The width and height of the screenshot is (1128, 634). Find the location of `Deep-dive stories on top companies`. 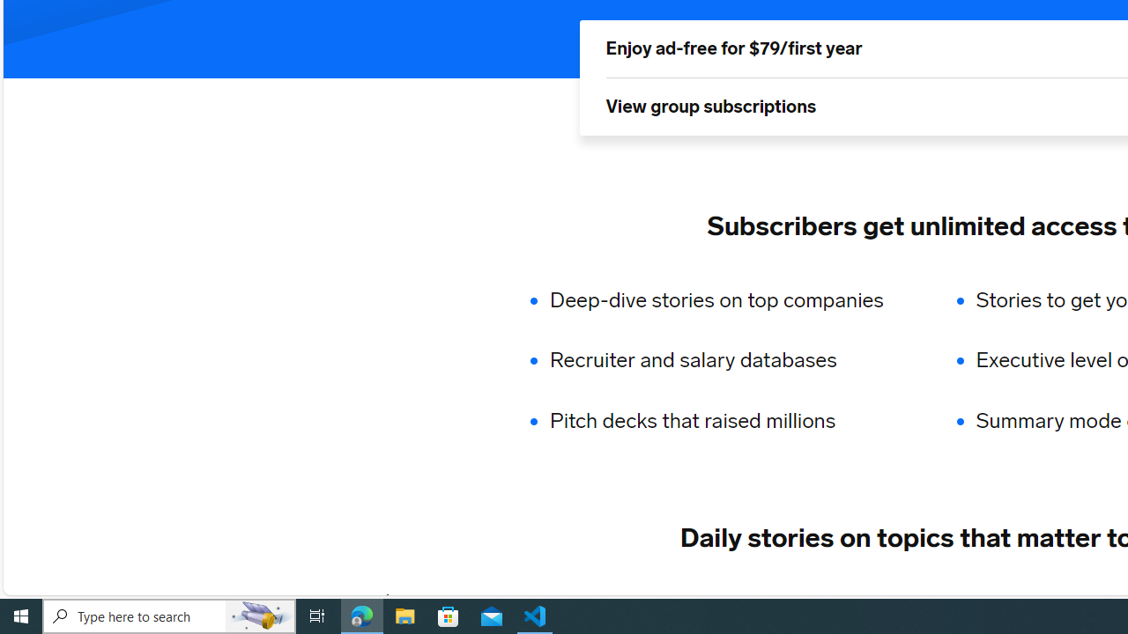

Deep-dive stories on top companies is located at coordinates (728, 299).